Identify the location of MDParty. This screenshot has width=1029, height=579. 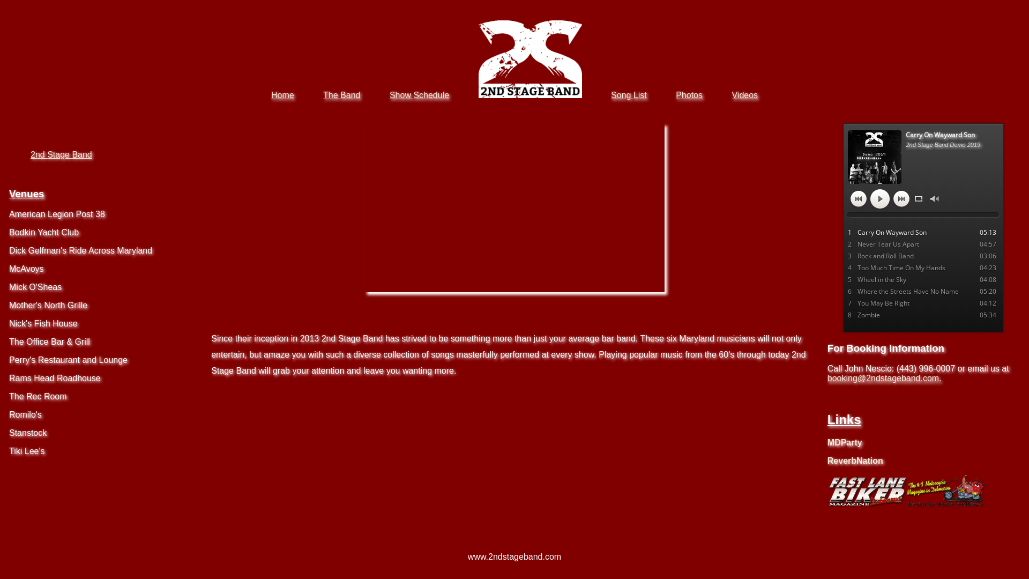
(845, 443).